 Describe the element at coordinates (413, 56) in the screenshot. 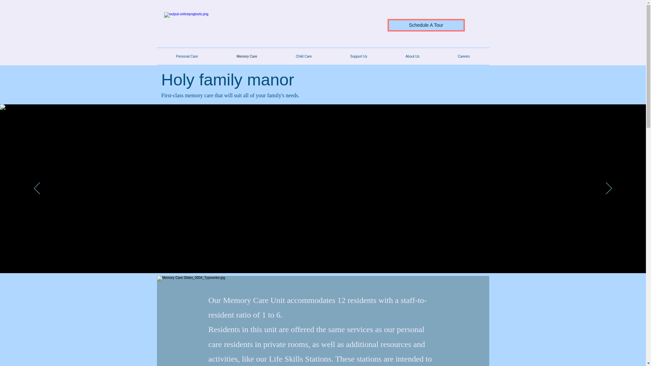

I see `About Us` at that location.